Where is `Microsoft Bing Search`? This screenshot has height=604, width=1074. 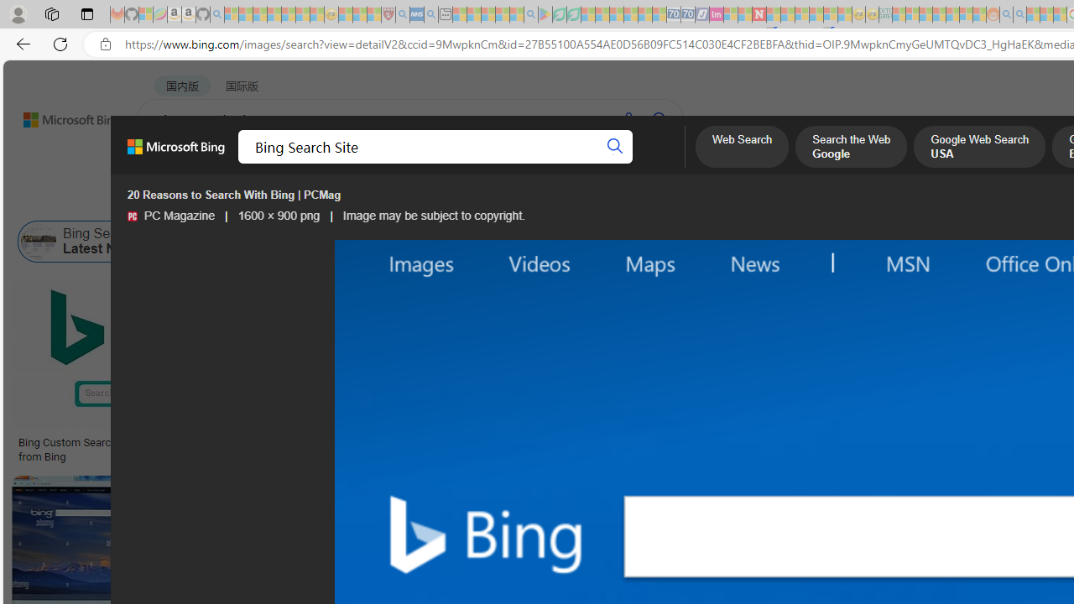 Microsoft Bing Search is located at coordinates (1003, 242).